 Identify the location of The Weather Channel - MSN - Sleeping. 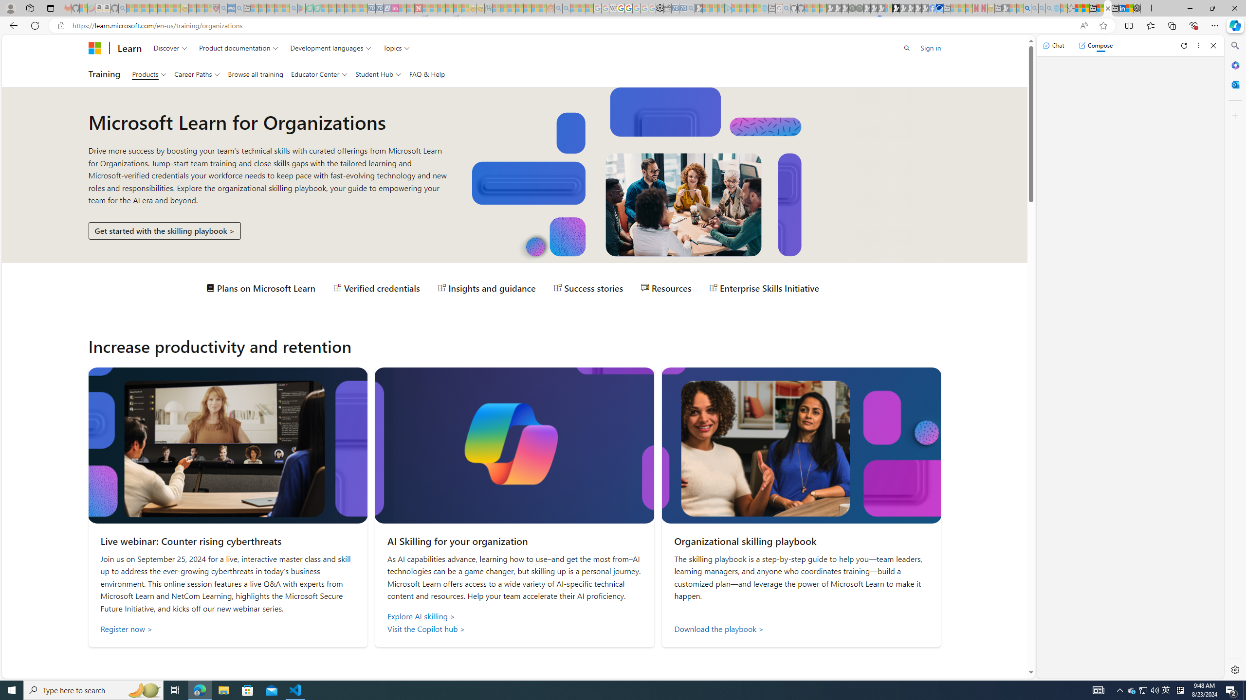
(146, 8).